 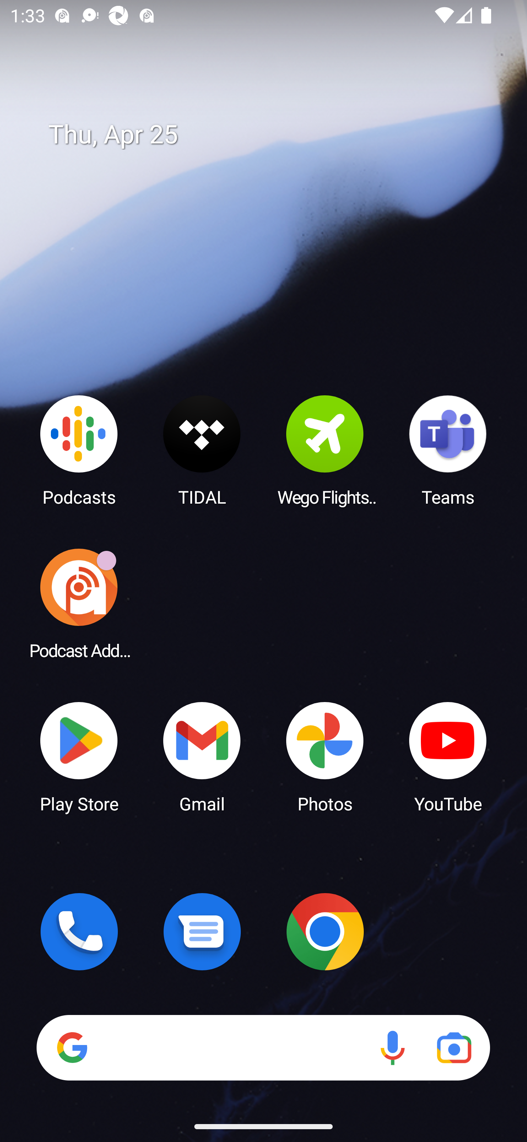 What do you see at coordinates (202, 450) in the screenshot?
I see `TIDAL` at bounding box center [202, 450].